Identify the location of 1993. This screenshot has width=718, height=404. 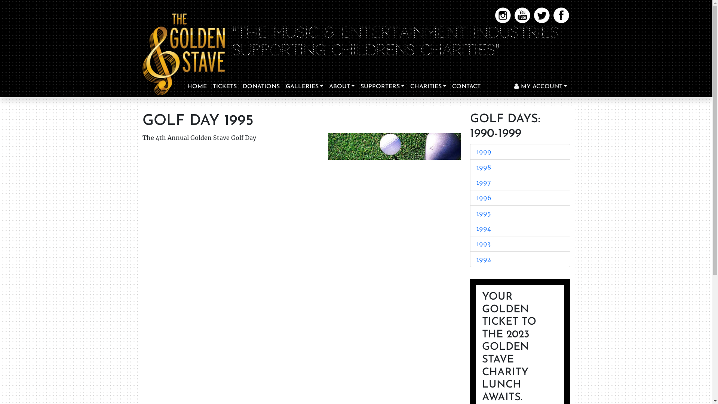
(484, 244).